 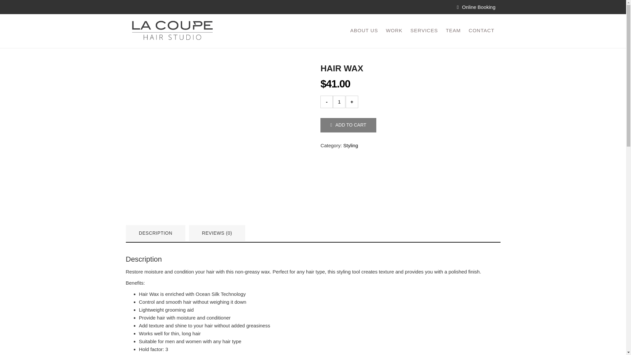 I want to click on ABOUT US, so click(x=364, y=30).